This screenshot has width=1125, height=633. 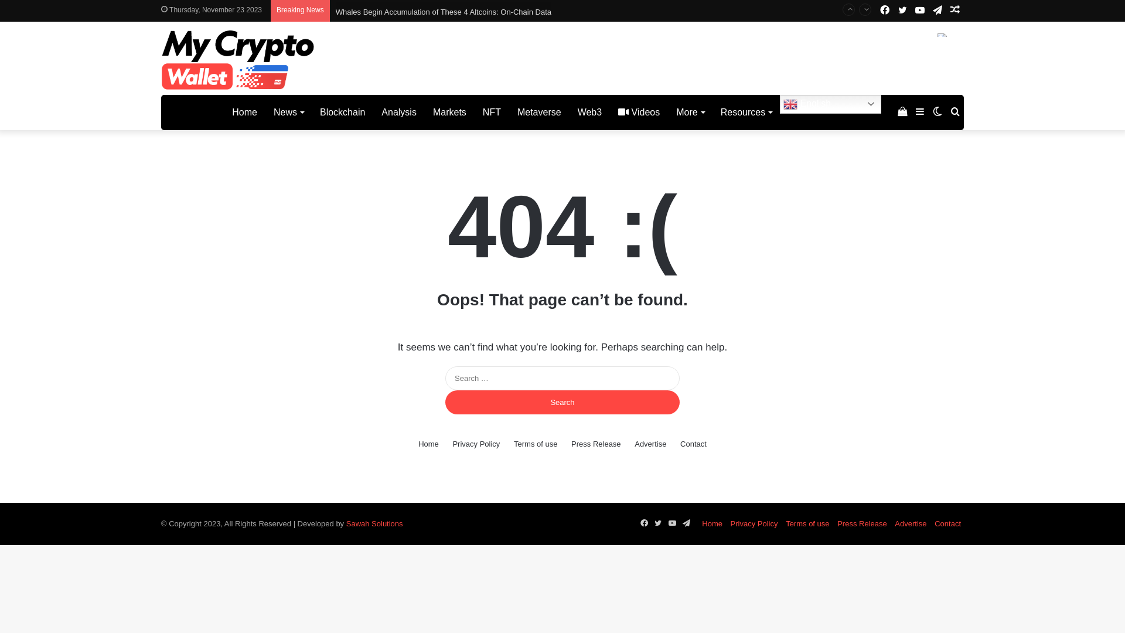 I want to click on MyCryptoWallet, so click(x=192, y=113).